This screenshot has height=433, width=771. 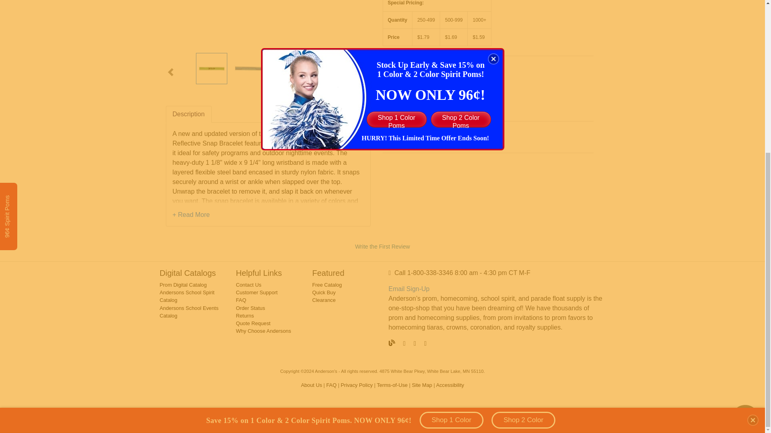 I want to click on Nylon Reflective Custom Snap Bracelet, so click(x=287, y=68).